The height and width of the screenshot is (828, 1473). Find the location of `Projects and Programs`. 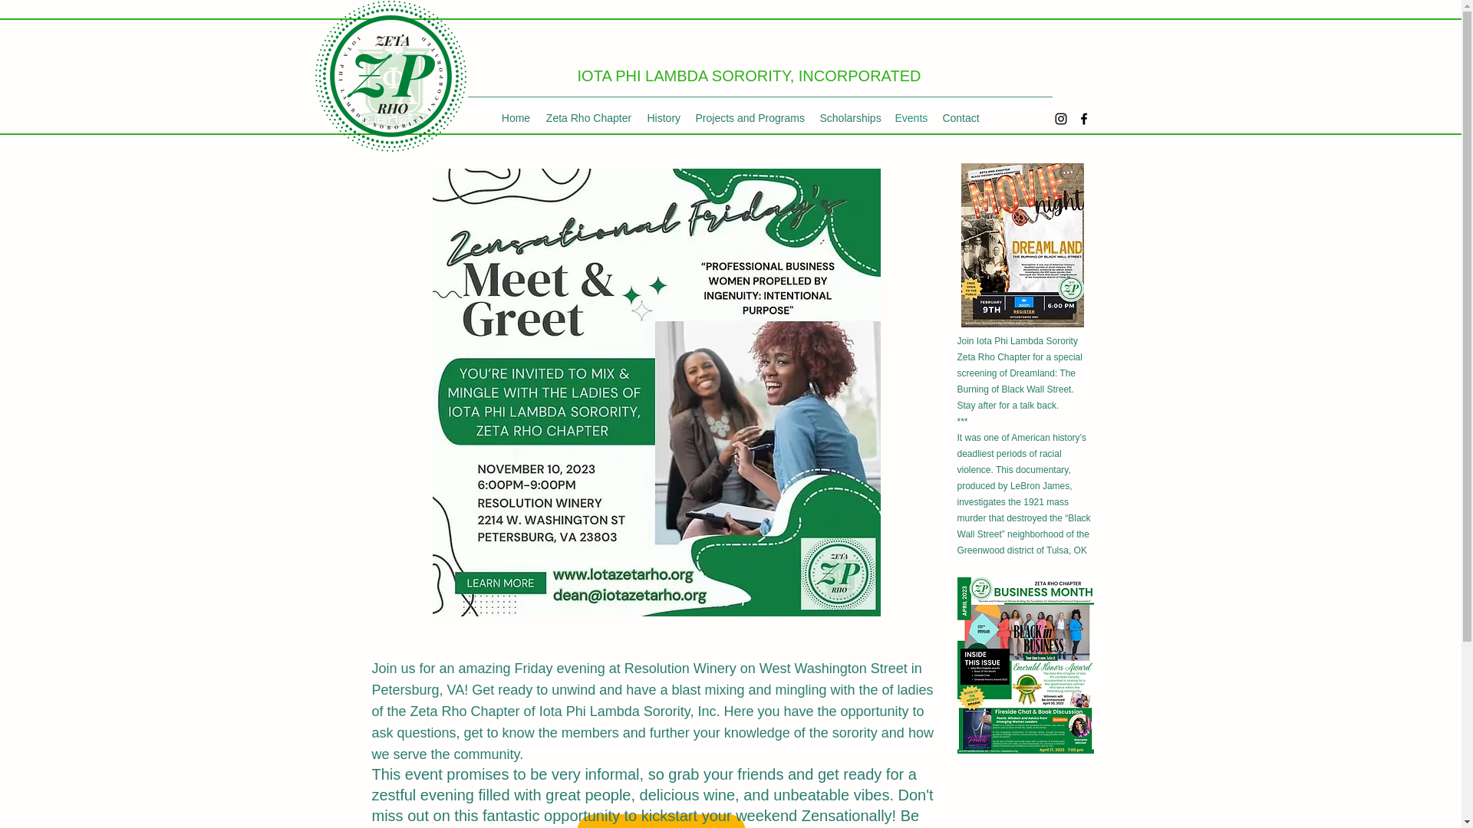

Projects and Programs is located at coordinates (749, 118).